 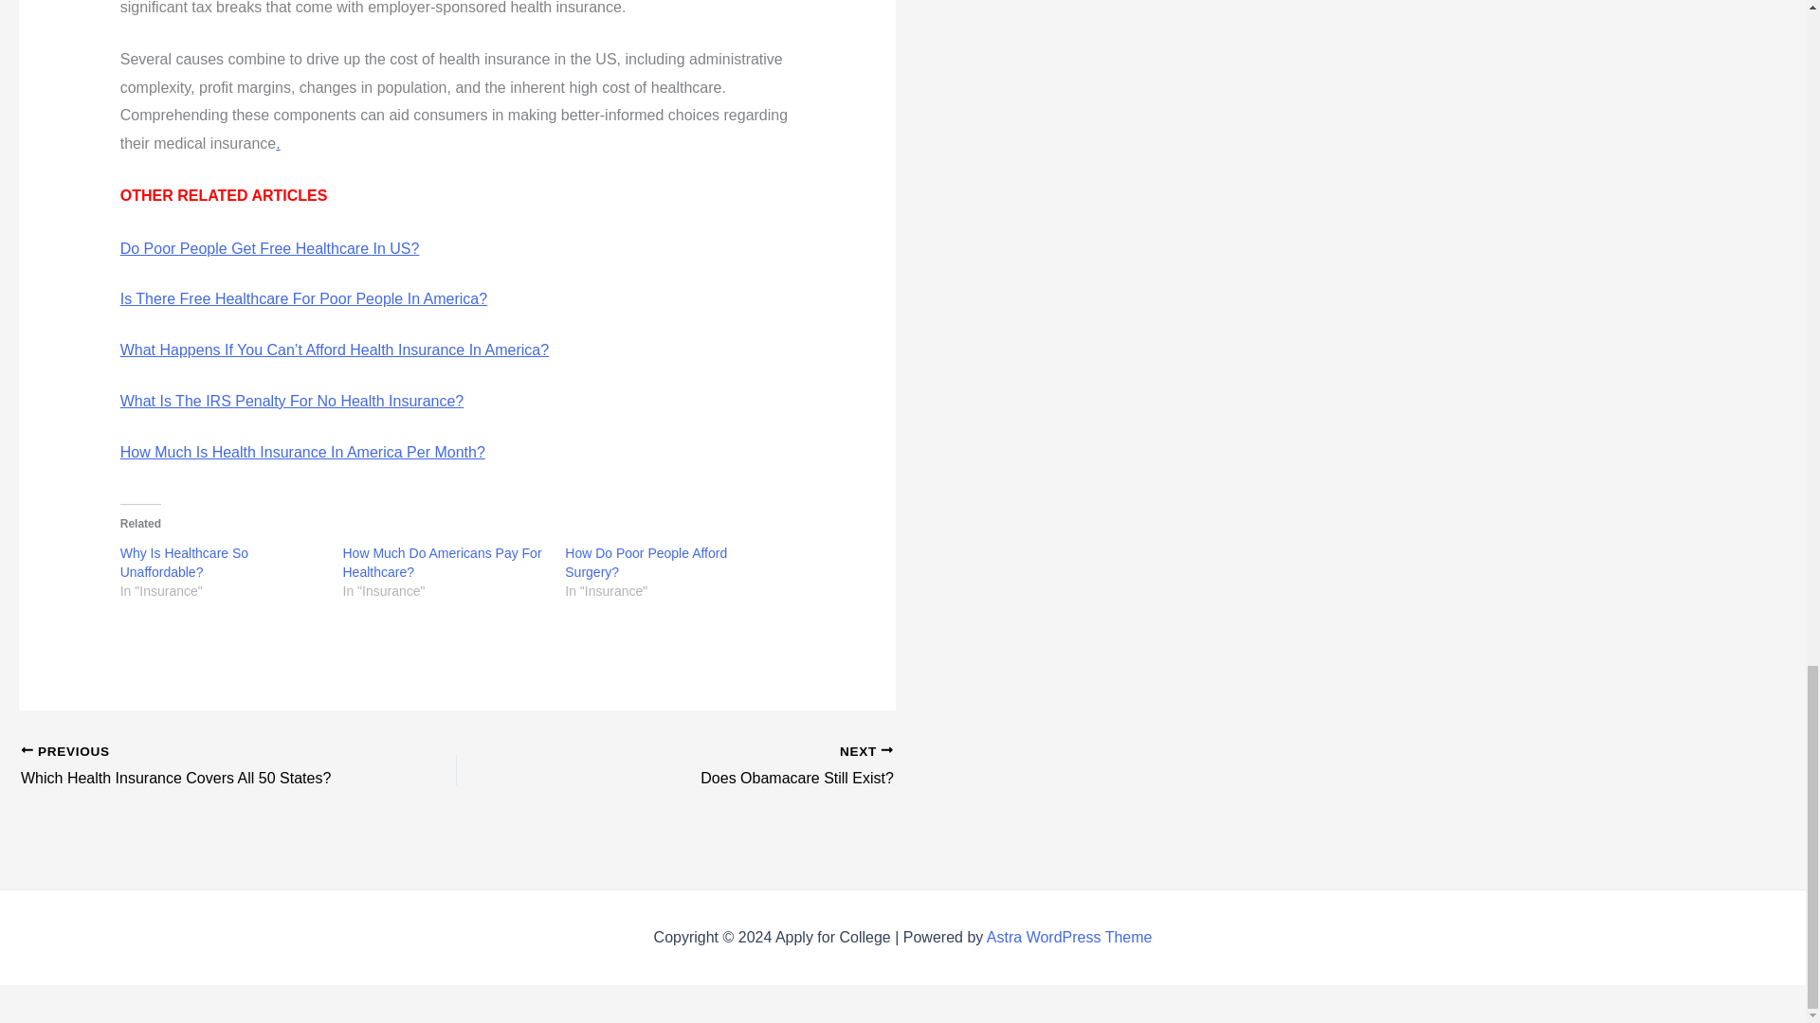 What do you see at coordinates (718, 767) in the screenshot?
I see `How Much Do Americans Pay For Healthcare?` at bounding box center [718, 767].